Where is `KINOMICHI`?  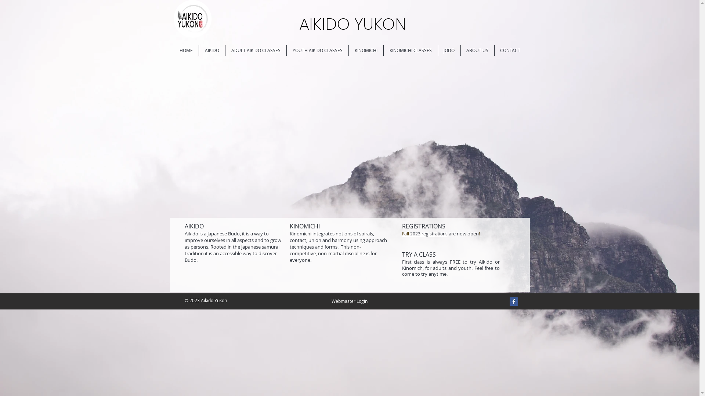
KINOMICHI is located at coordinates (366, 51).